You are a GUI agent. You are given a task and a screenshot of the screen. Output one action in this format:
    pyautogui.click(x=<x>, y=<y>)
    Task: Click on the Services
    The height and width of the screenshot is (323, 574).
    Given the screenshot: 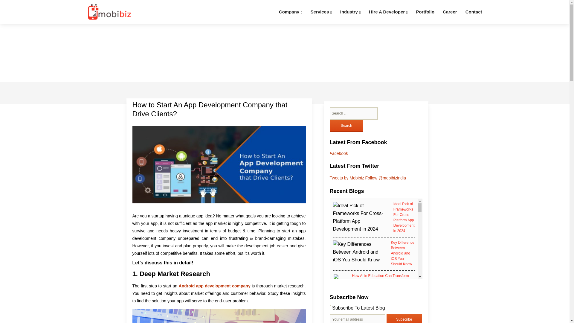 What is the action you would take?
    pyautogui.click(x=321, y=12)
    